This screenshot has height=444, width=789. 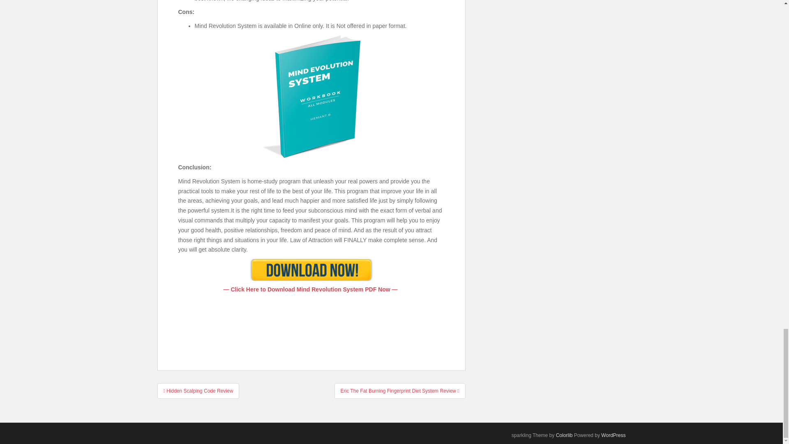 I want to click on WordPress, so click(x=613, y=435).